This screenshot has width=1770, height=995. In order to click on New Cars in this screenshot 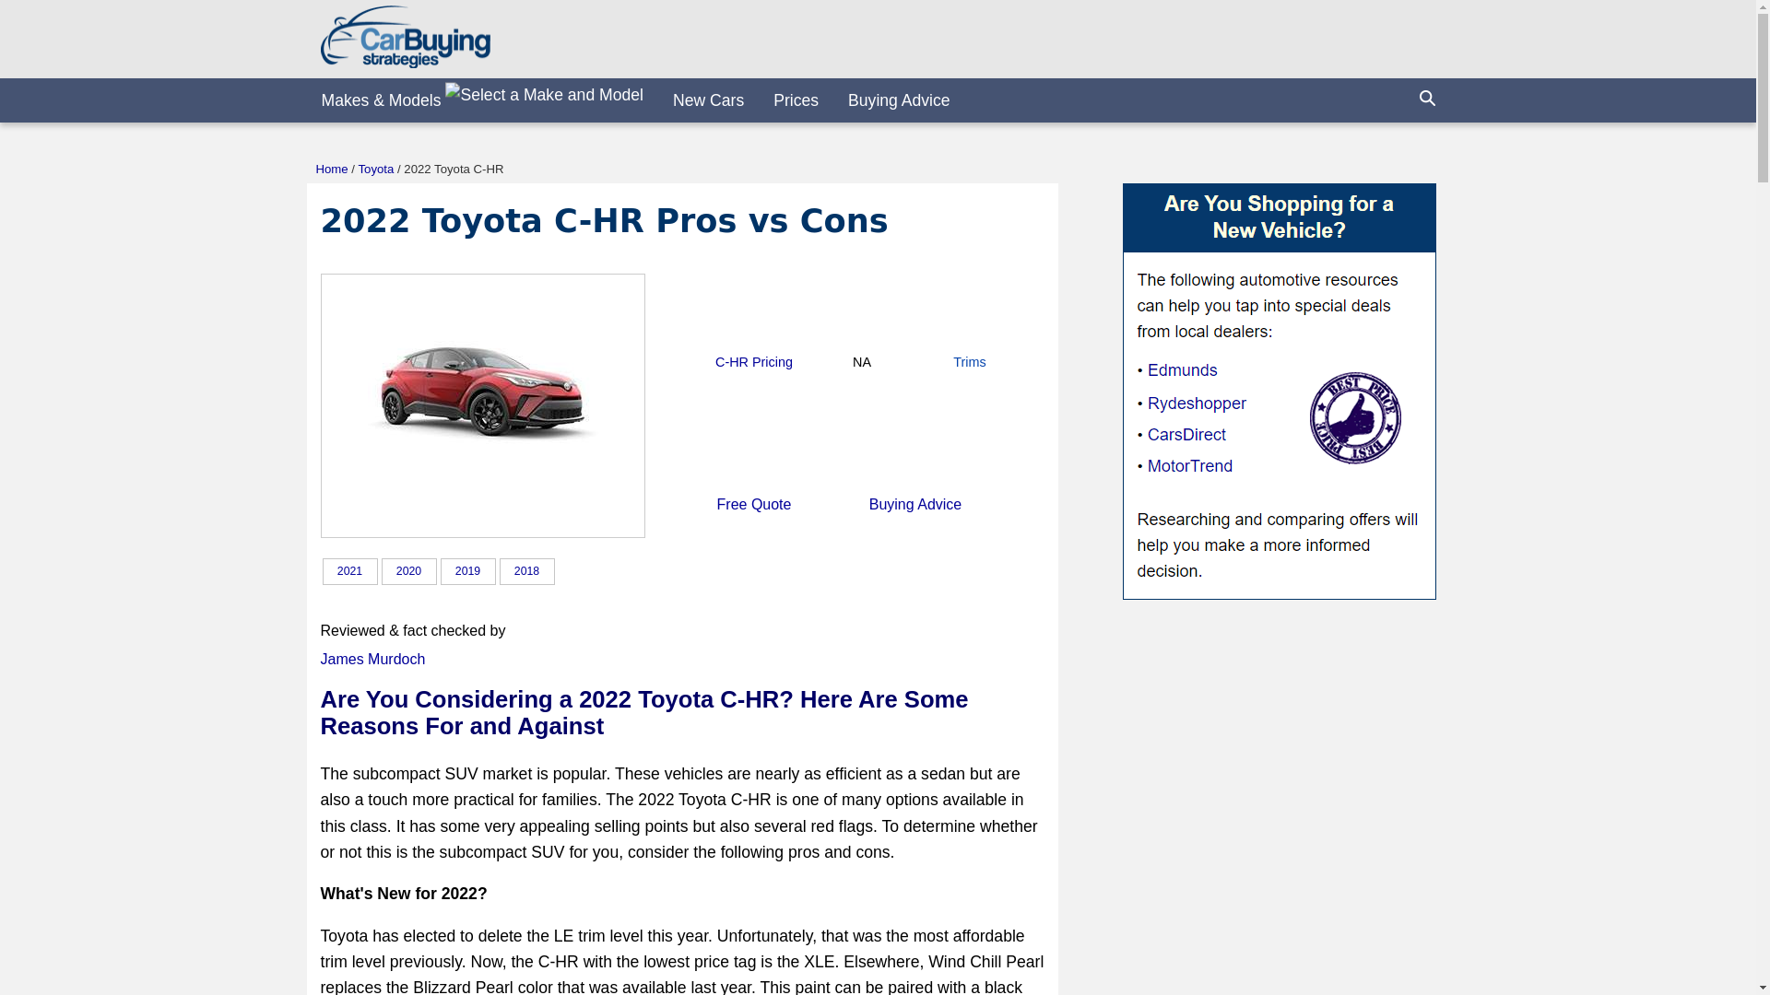, I will do `click(350, 570)`.